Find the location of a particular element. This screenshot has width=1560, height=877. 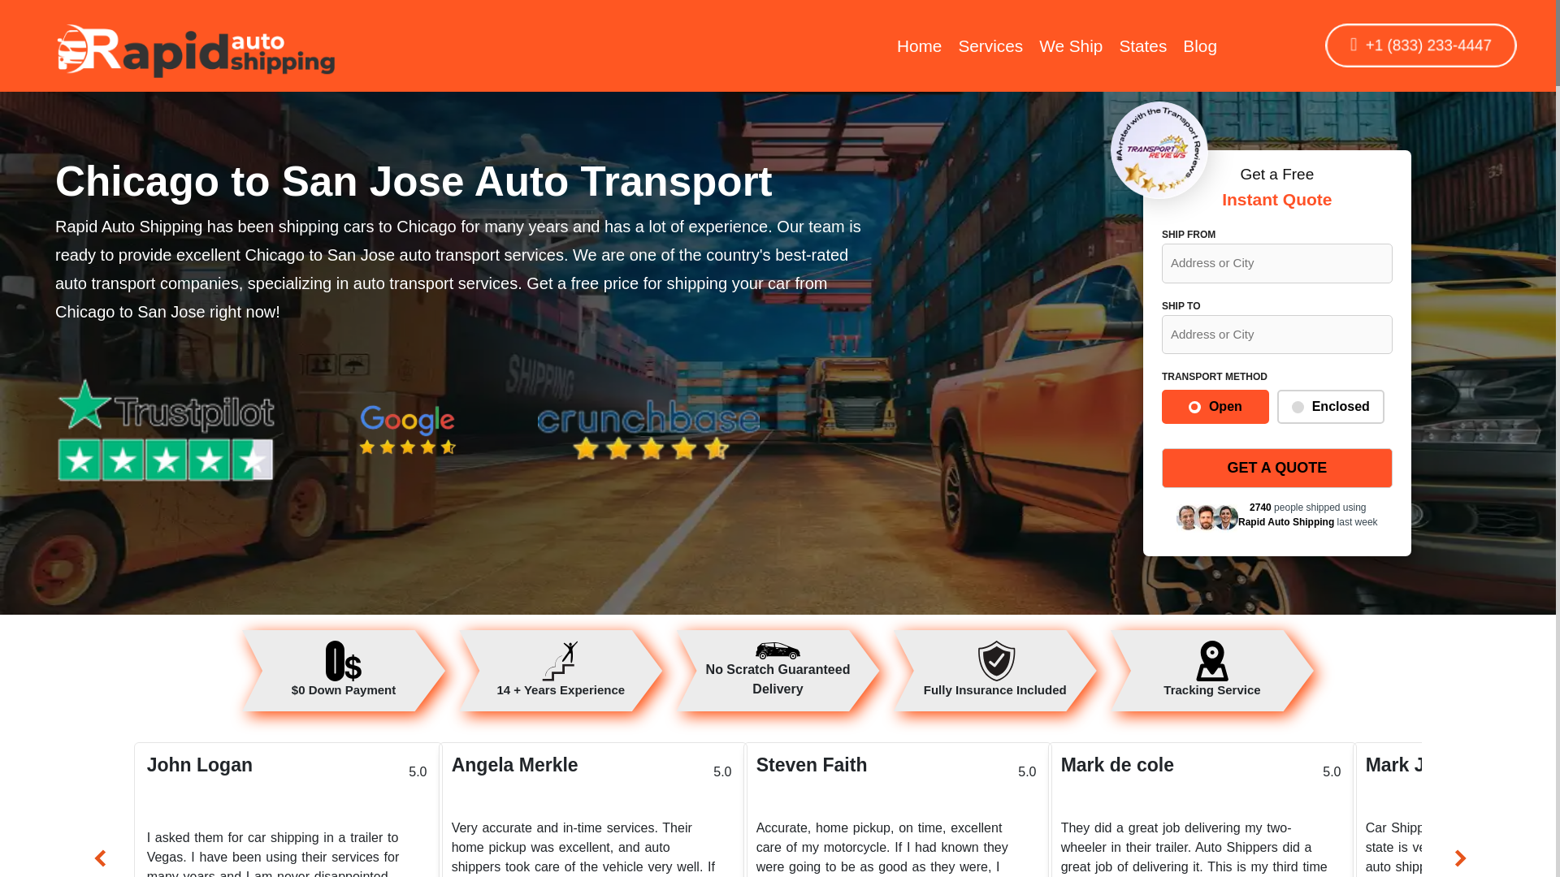

Home is located at coordinates (920, 45).